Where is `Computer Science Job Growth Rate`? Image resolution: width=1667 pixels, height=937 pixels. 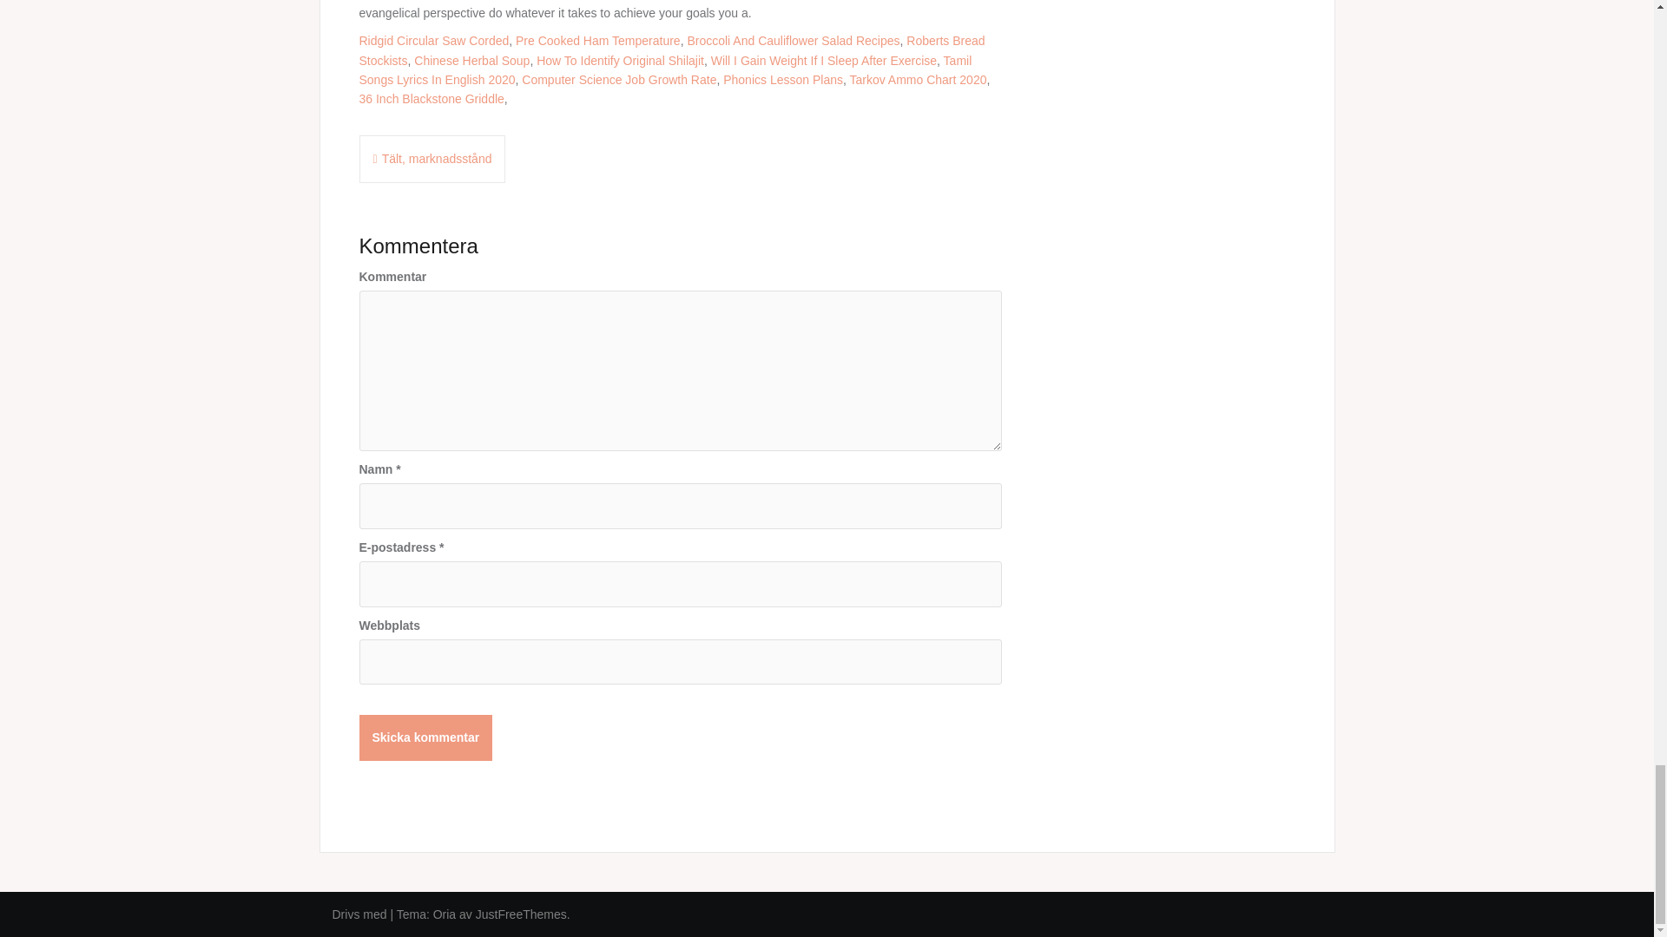
Computer Science Job Growth Rate is located at coordinates (618, 80).